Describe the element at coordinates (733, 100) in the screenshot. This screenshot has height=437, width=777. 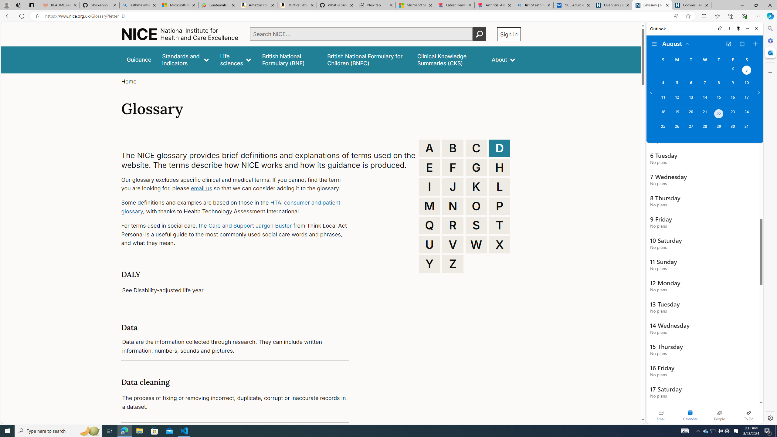
I see `Friday, August 16, 2024. ` at that location.